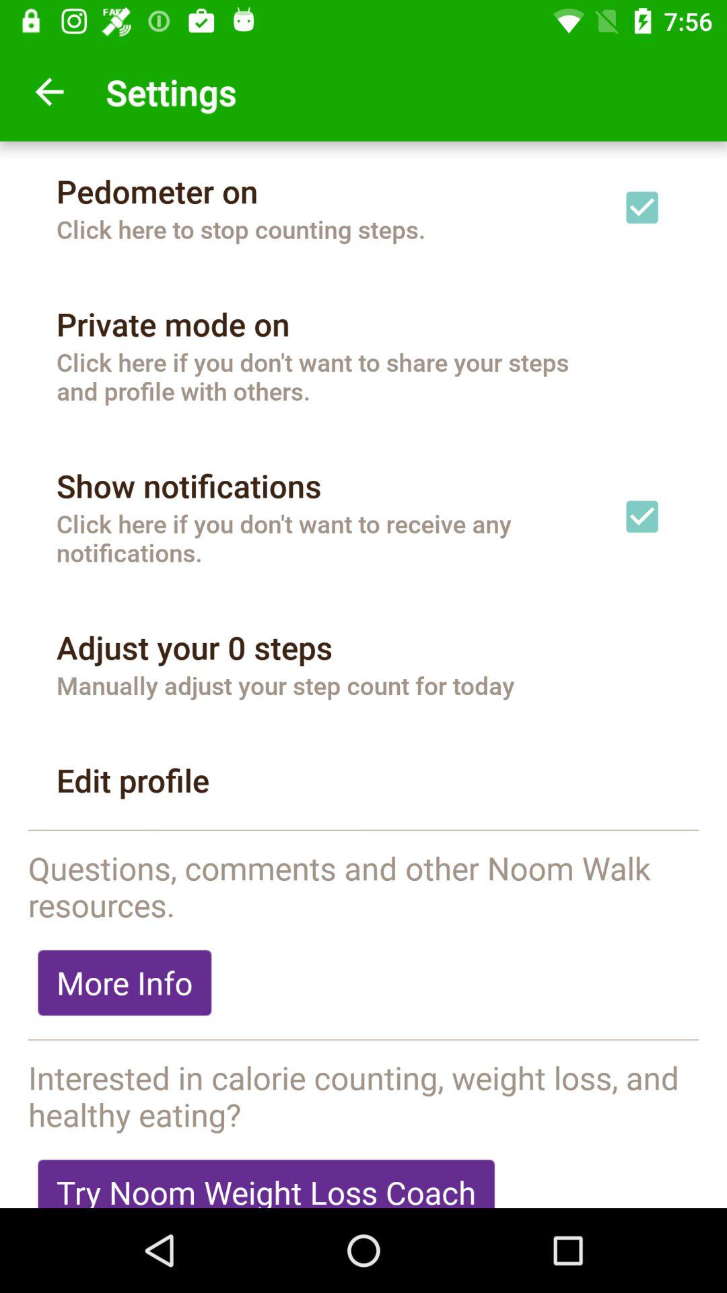 This screenshot has width=727, height=1293. Describe the element at coordinates (188, 486) in the screenshot. I see `select the item below the click here if` at that location.